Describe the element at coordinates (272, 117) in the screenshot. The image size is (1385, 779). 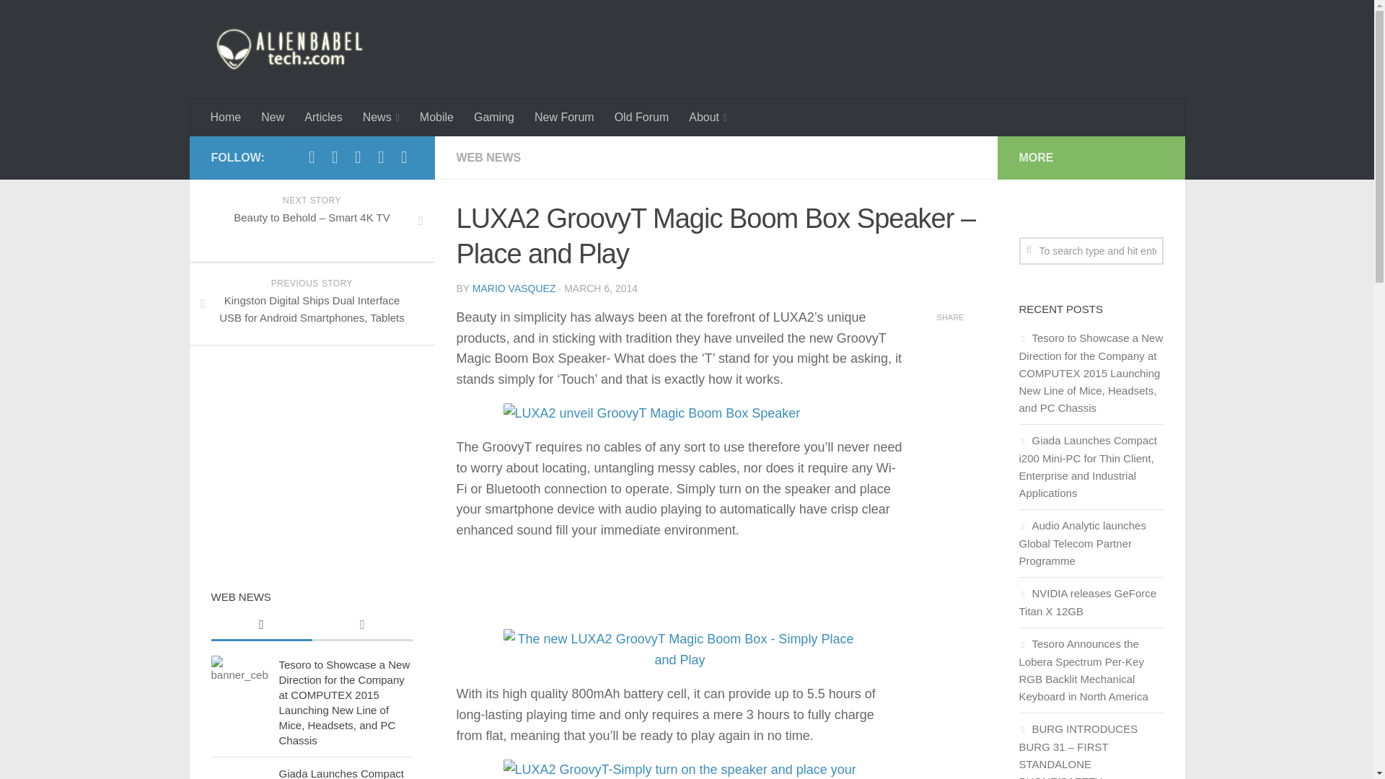
I see `New` at that location.